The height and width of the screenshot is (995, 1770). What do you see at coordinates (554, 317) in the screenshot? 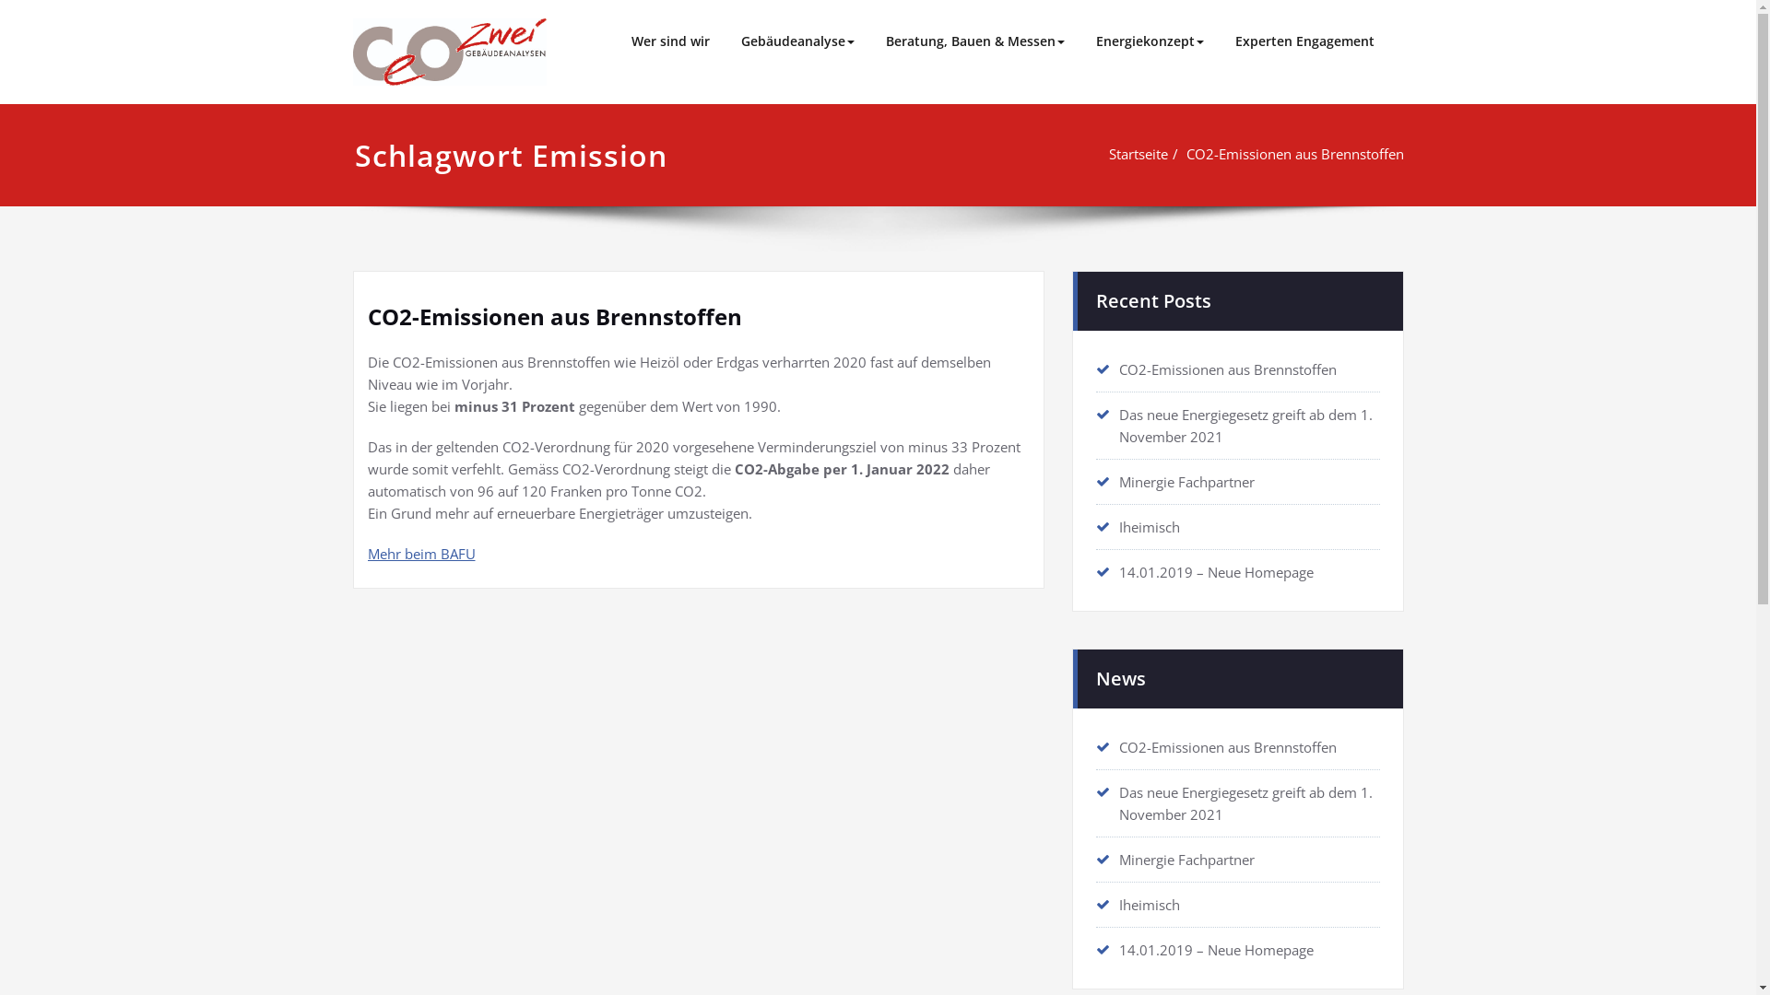
I see `CO2-Emissionen aus Brennstoffen` at bounding box center [554, 317].